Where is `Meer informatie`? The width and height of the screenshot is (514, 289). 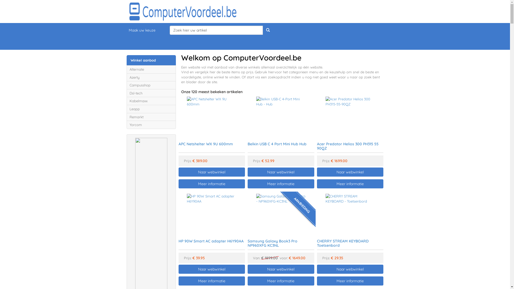
Meer informatie is located at coordinates (211, 281).